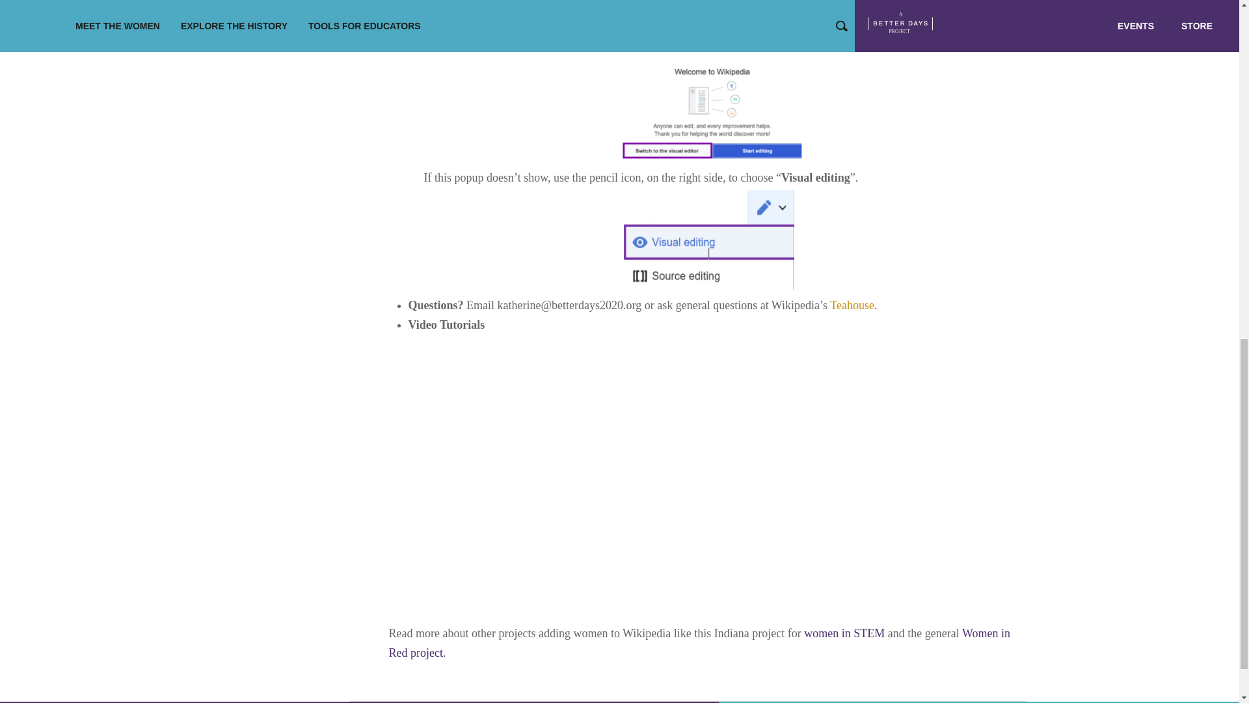 The image size is (1249, 703). Describe the element at coordinates (852, 305) in the screenshot. I see `Teahouse` at that location.